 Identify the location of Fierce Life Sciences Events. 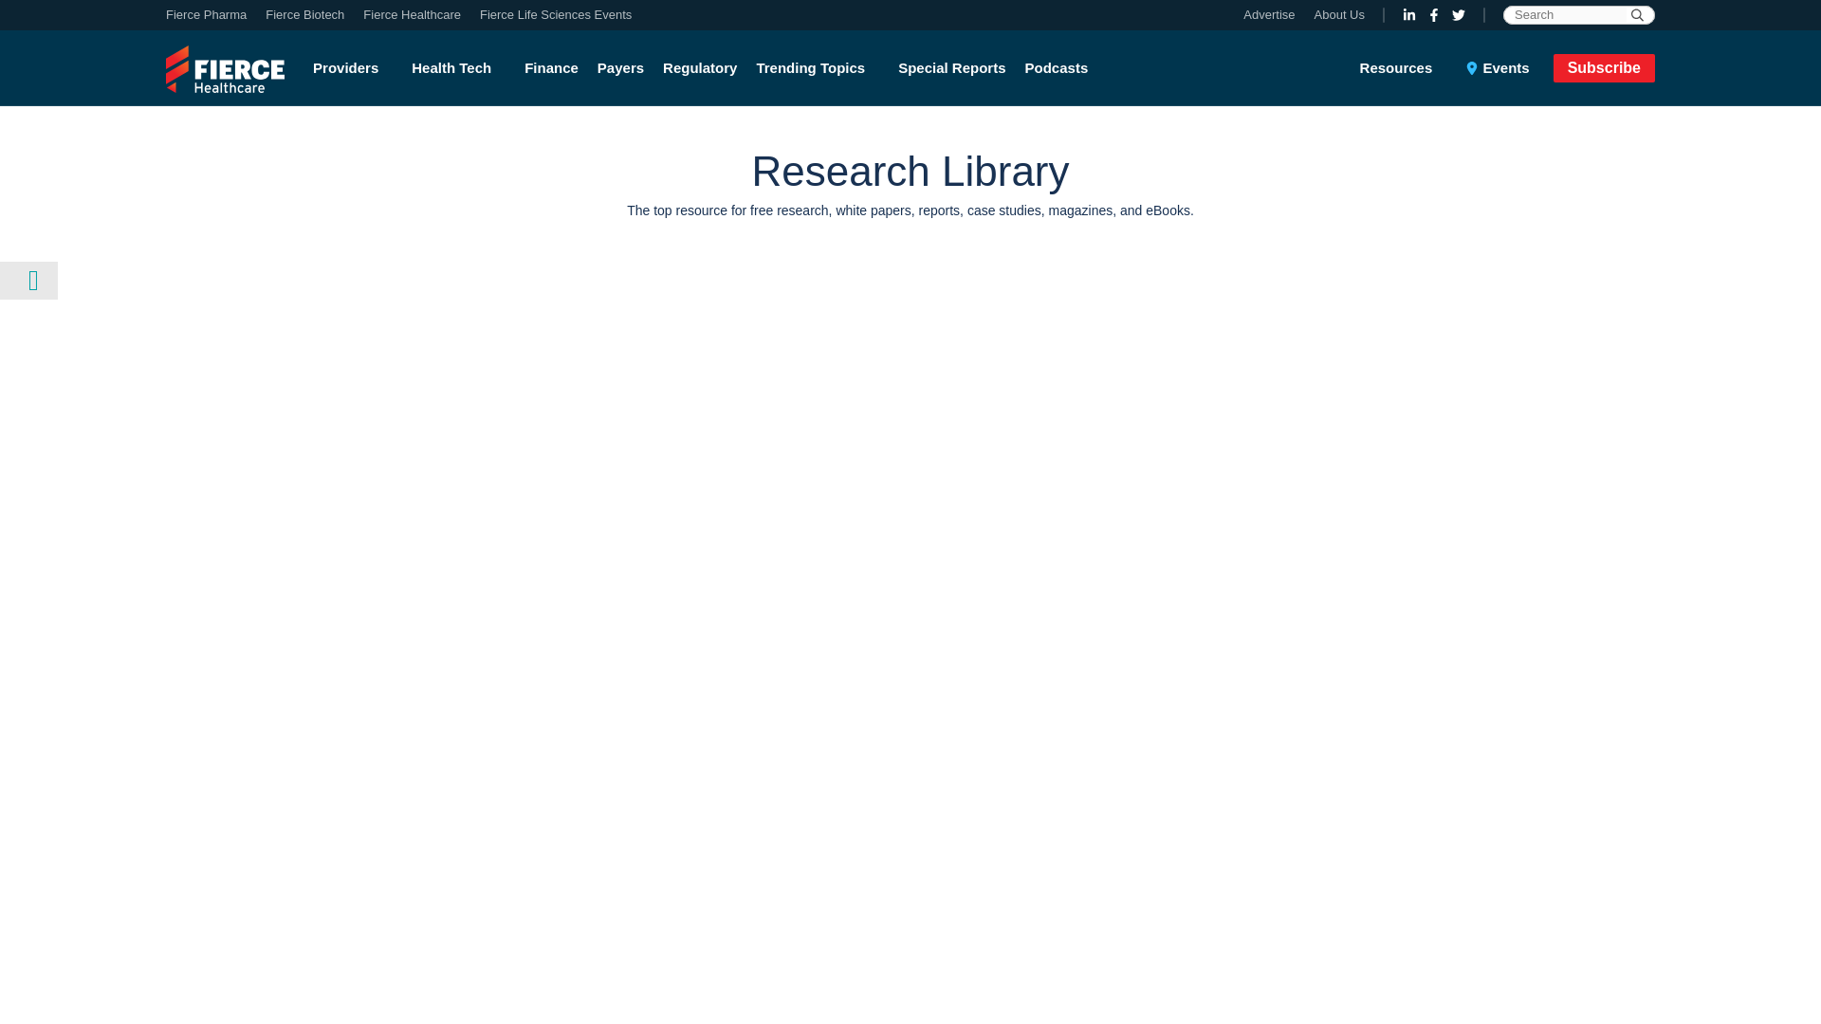
(550, 15).